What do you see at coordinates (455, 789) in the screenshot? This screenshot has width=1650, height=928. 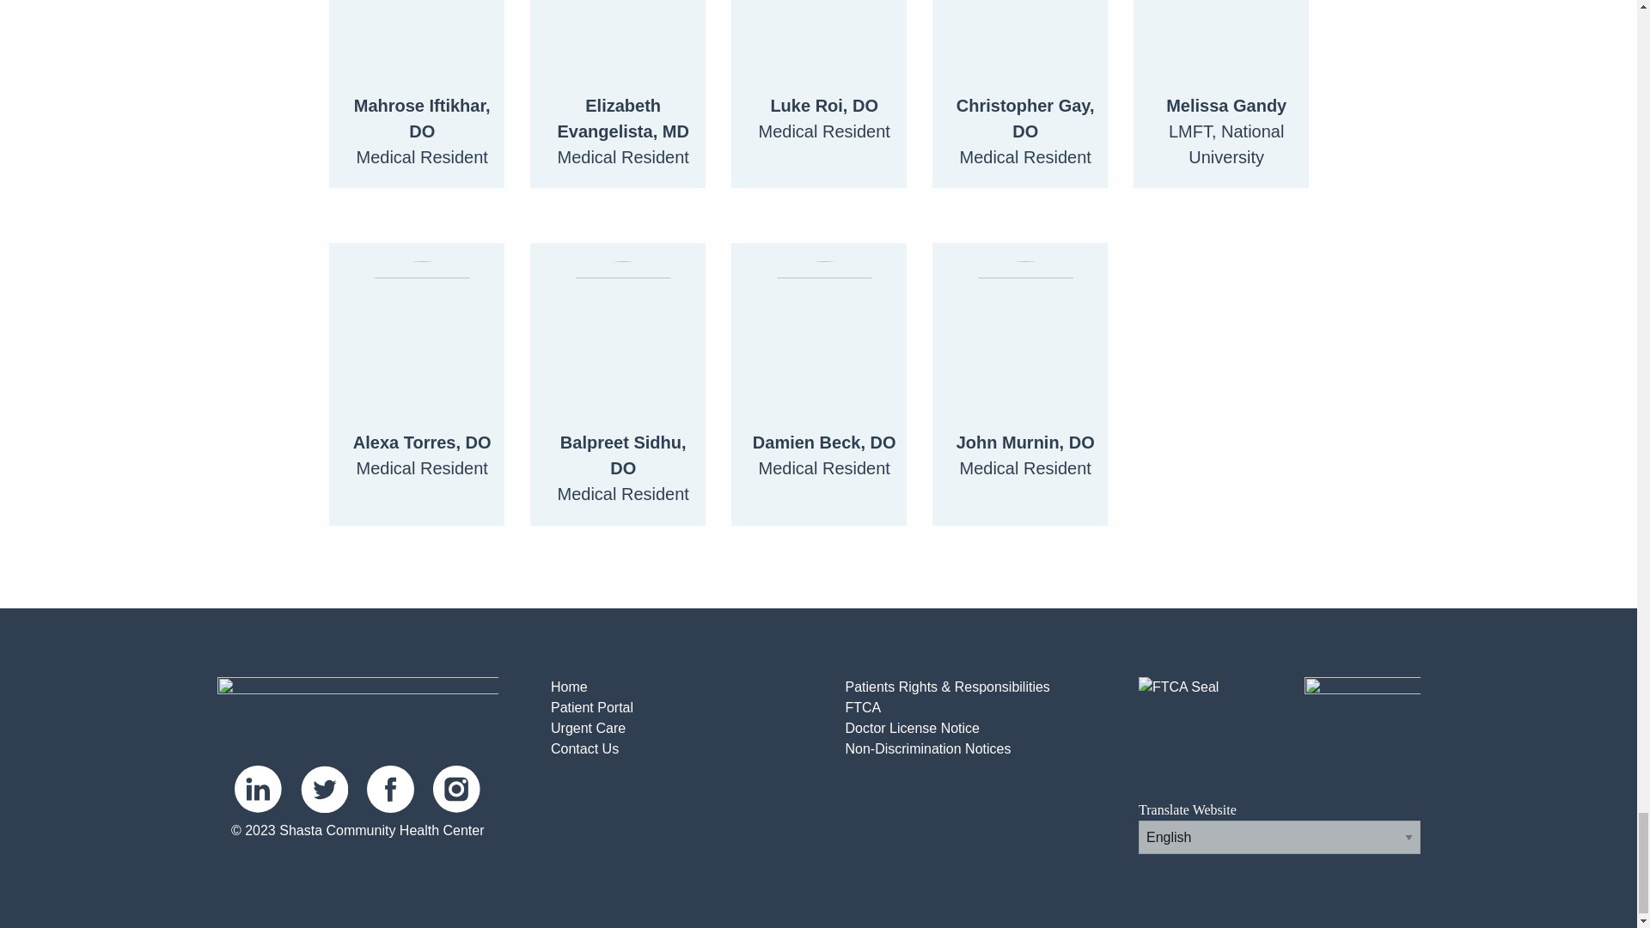 I see `Instagram` at bounding box center [455, 789].